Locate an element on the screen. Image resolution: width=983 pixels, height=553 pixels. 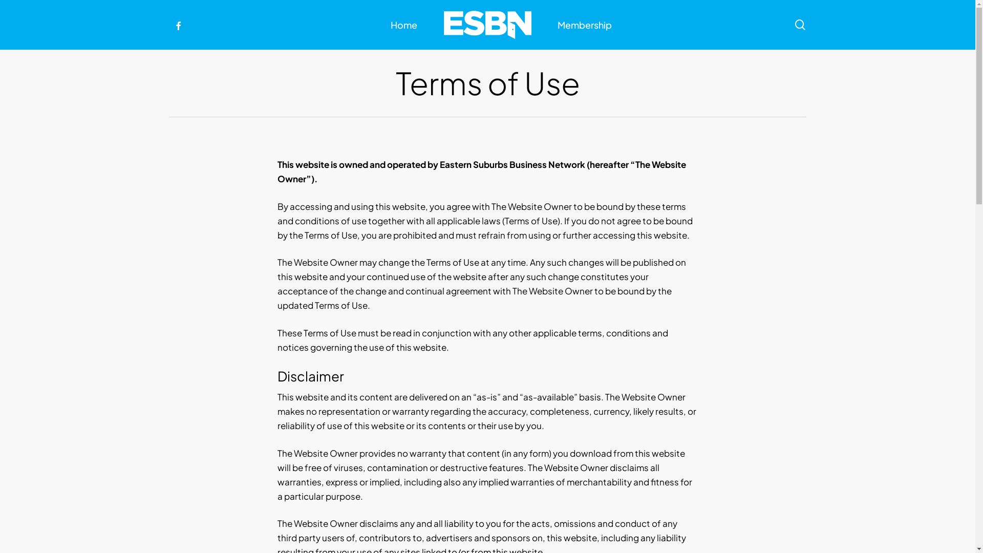
Membership is located at coordinates (585, 25).